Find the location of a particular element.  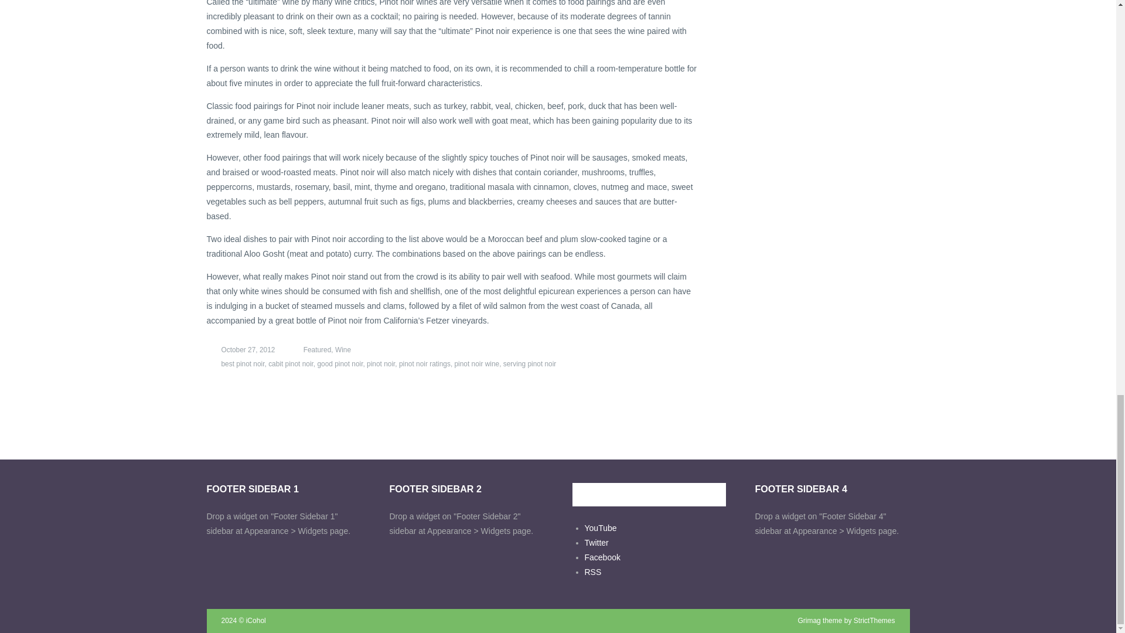

October 27, 2012 is located at coordinates (240, 349).